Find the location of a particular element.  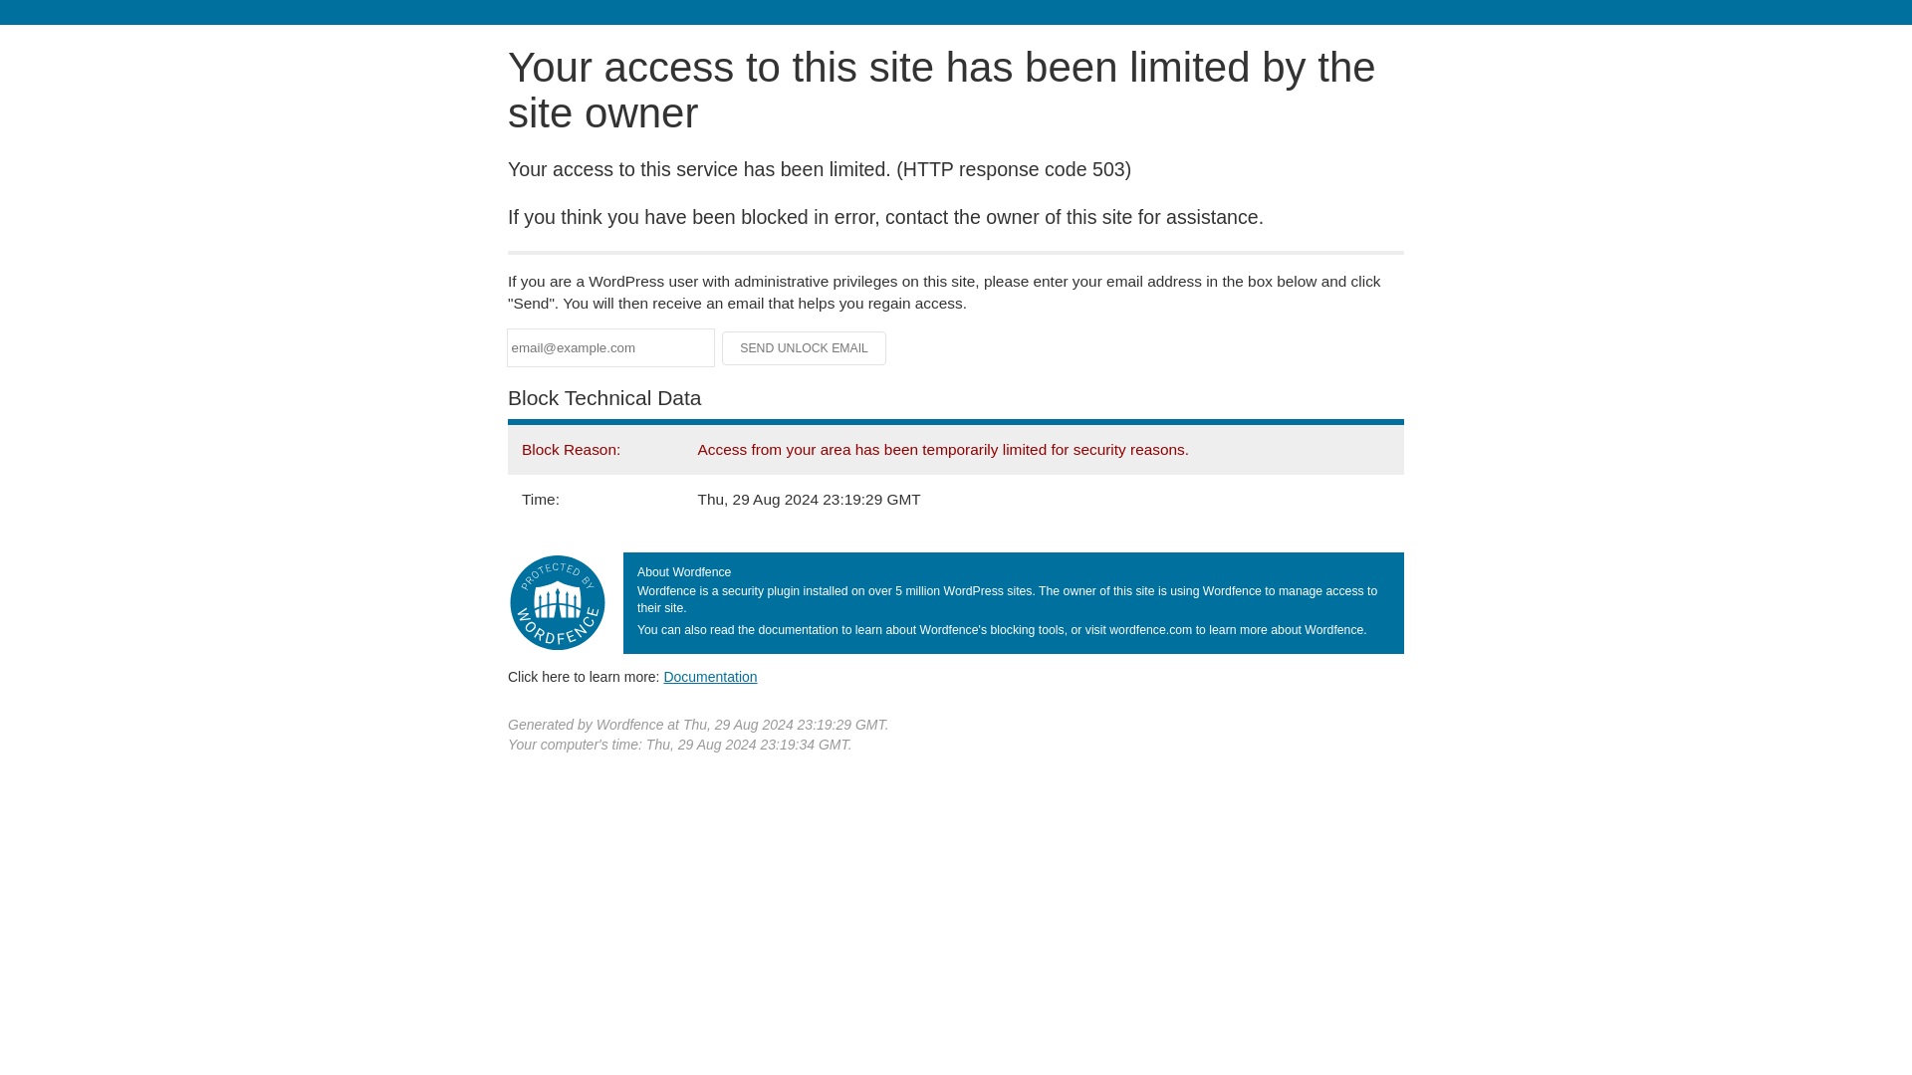

Send Unlock Email is located at coordinates (805, 348).